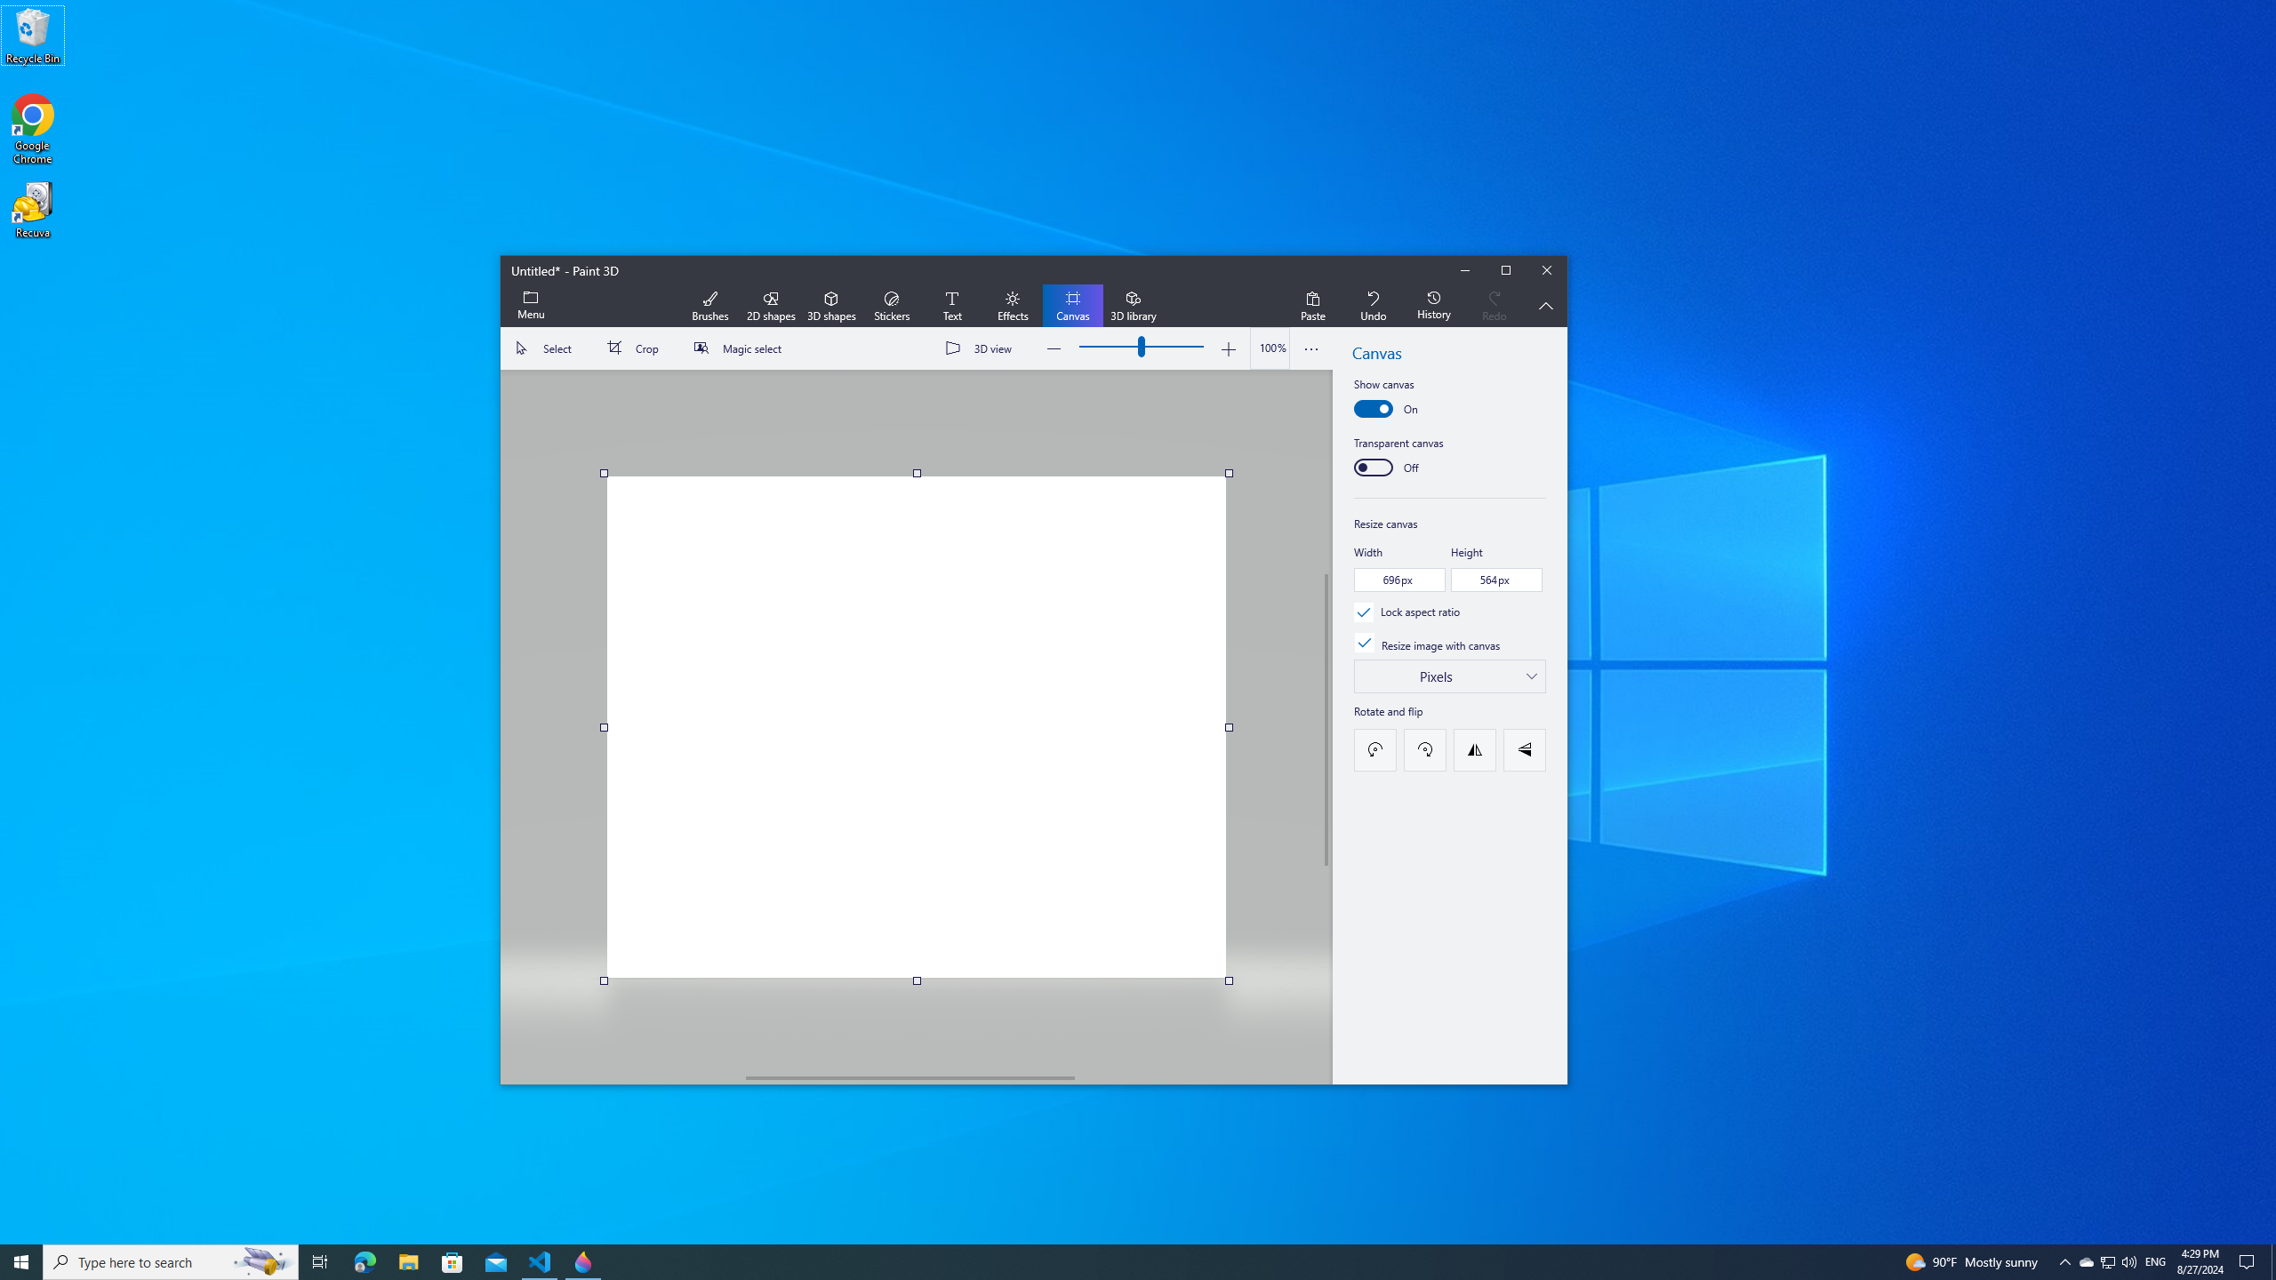 The width and height of the screenshot is (2276, 1280). What do you see at coordinates (171, 1262) in the screenshot?
I see `Microsoft Edge` at bounding box center [171, 1262].